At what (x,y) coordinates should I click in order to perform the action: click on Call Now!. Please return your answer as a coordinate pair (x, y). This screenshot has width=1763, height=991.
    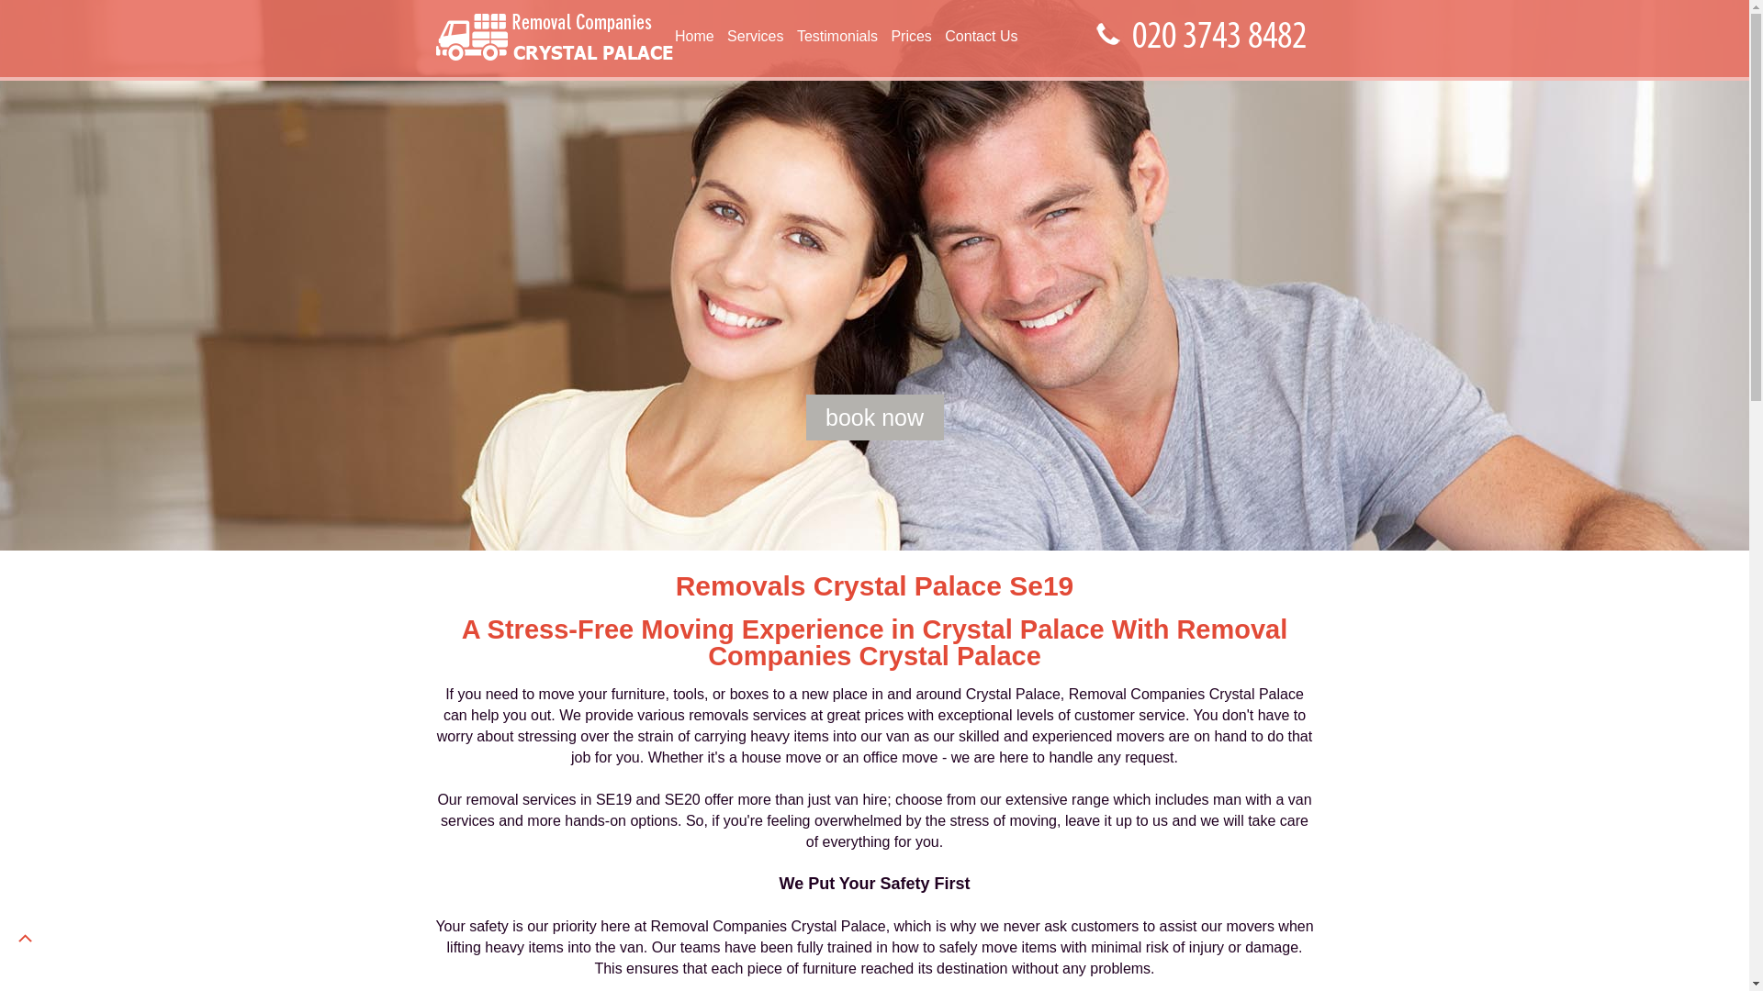
    Looking at the image, I should click on (1223, 37).